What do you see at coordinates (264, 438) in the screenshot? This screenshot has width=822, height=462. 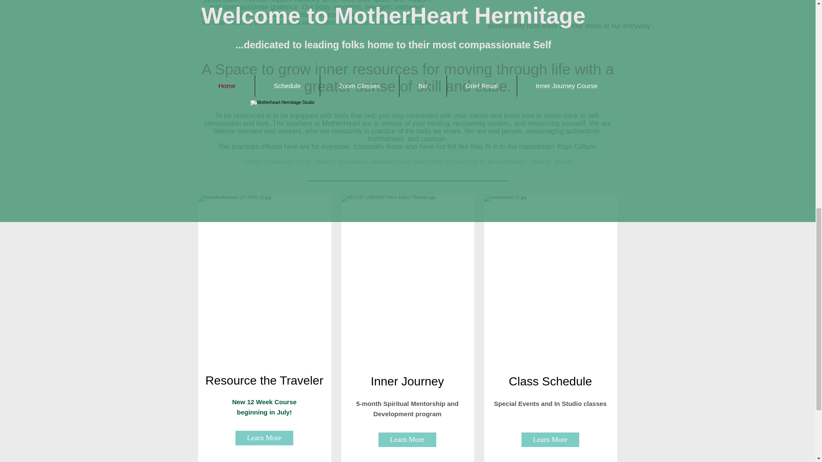 I see `Learn More` at bounding box center [264, 438].